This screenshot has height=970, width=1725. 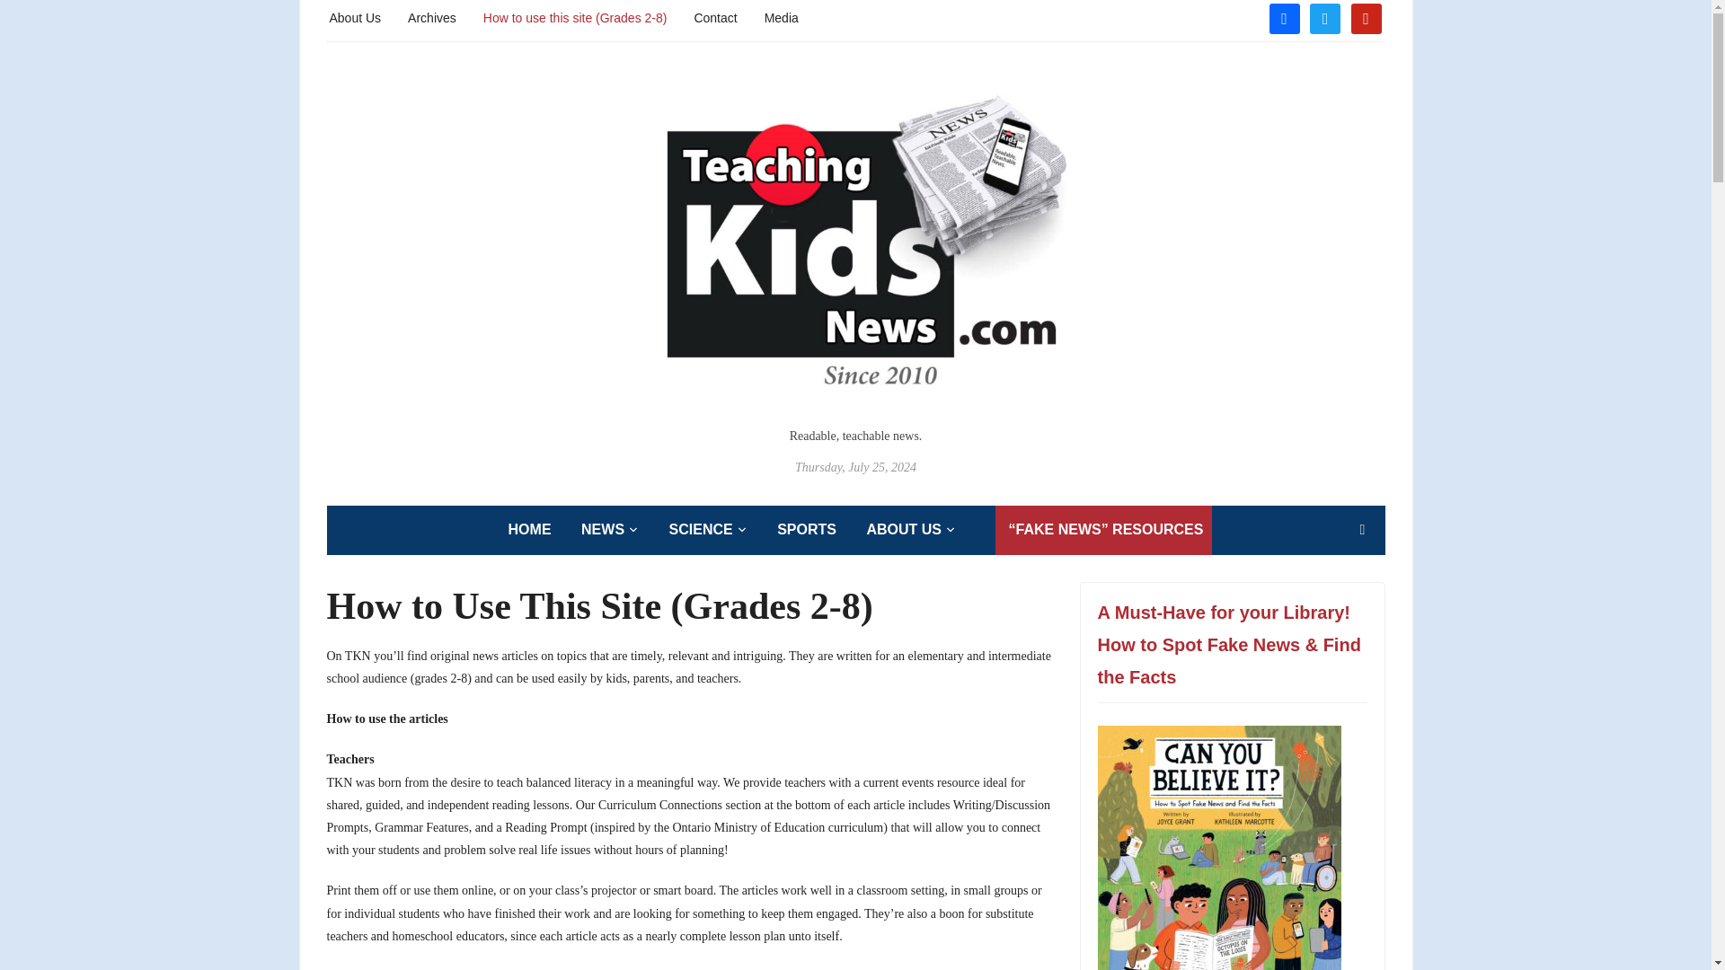 What do you see at coordinates (1324, 17) in the screenshot?
I see `twitter` at bounding box center [1324, 17].